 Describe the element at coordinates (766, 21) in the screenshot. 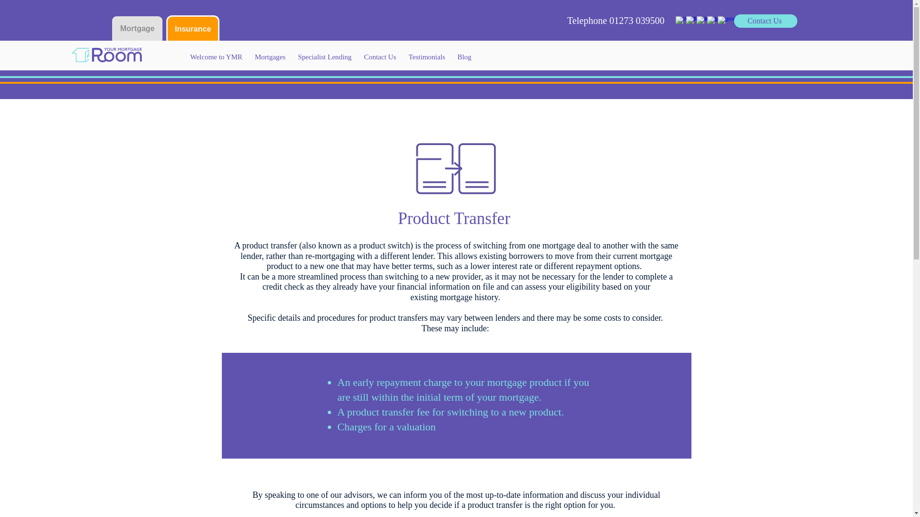

I see `Contact Us` at that location.